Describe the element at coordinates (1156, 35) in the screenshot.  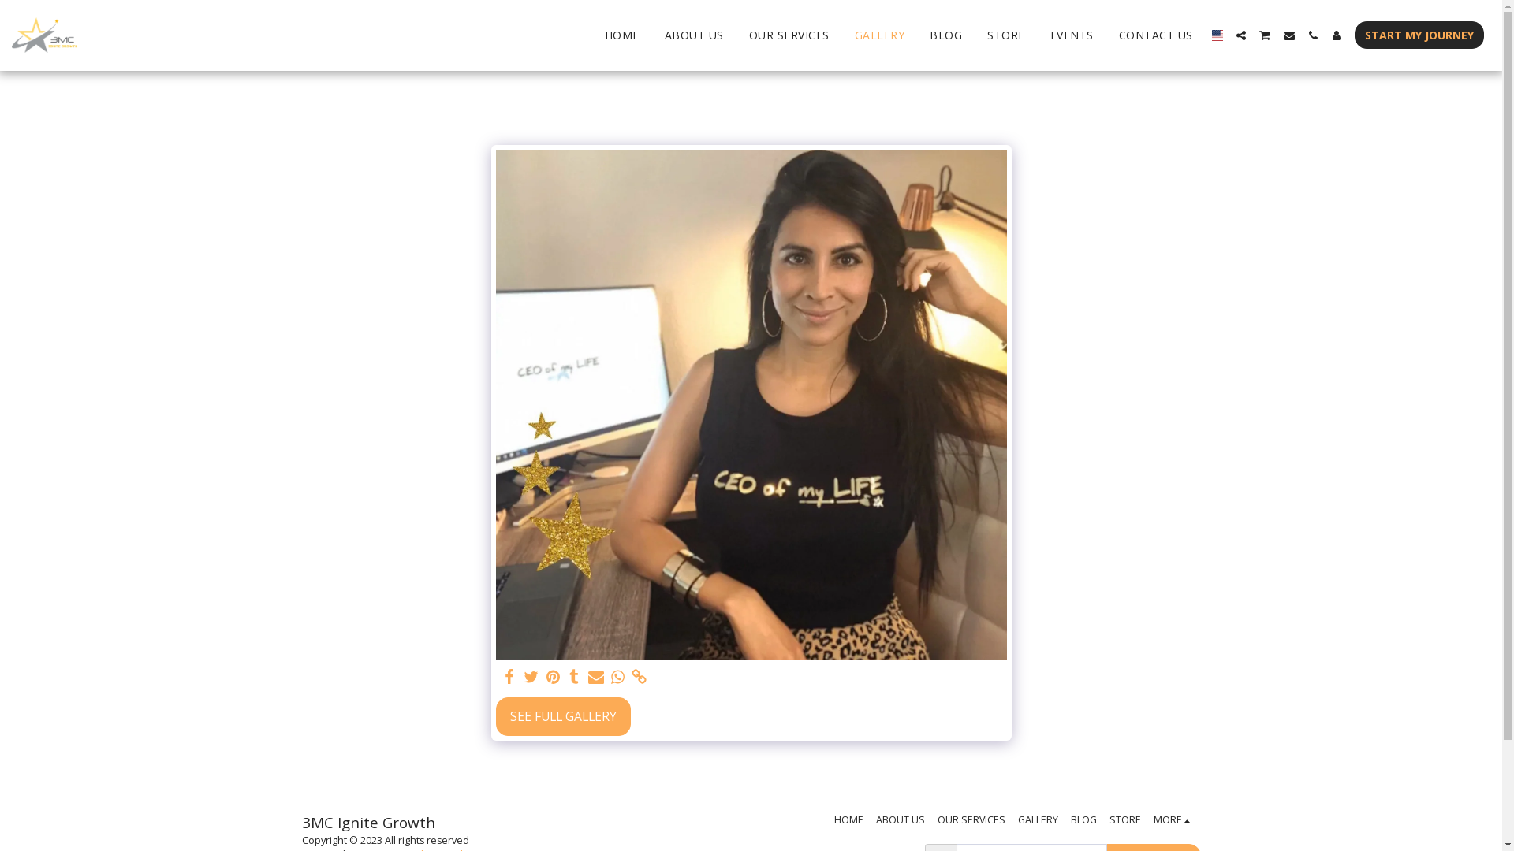
I see `CONTACT US` at that location.